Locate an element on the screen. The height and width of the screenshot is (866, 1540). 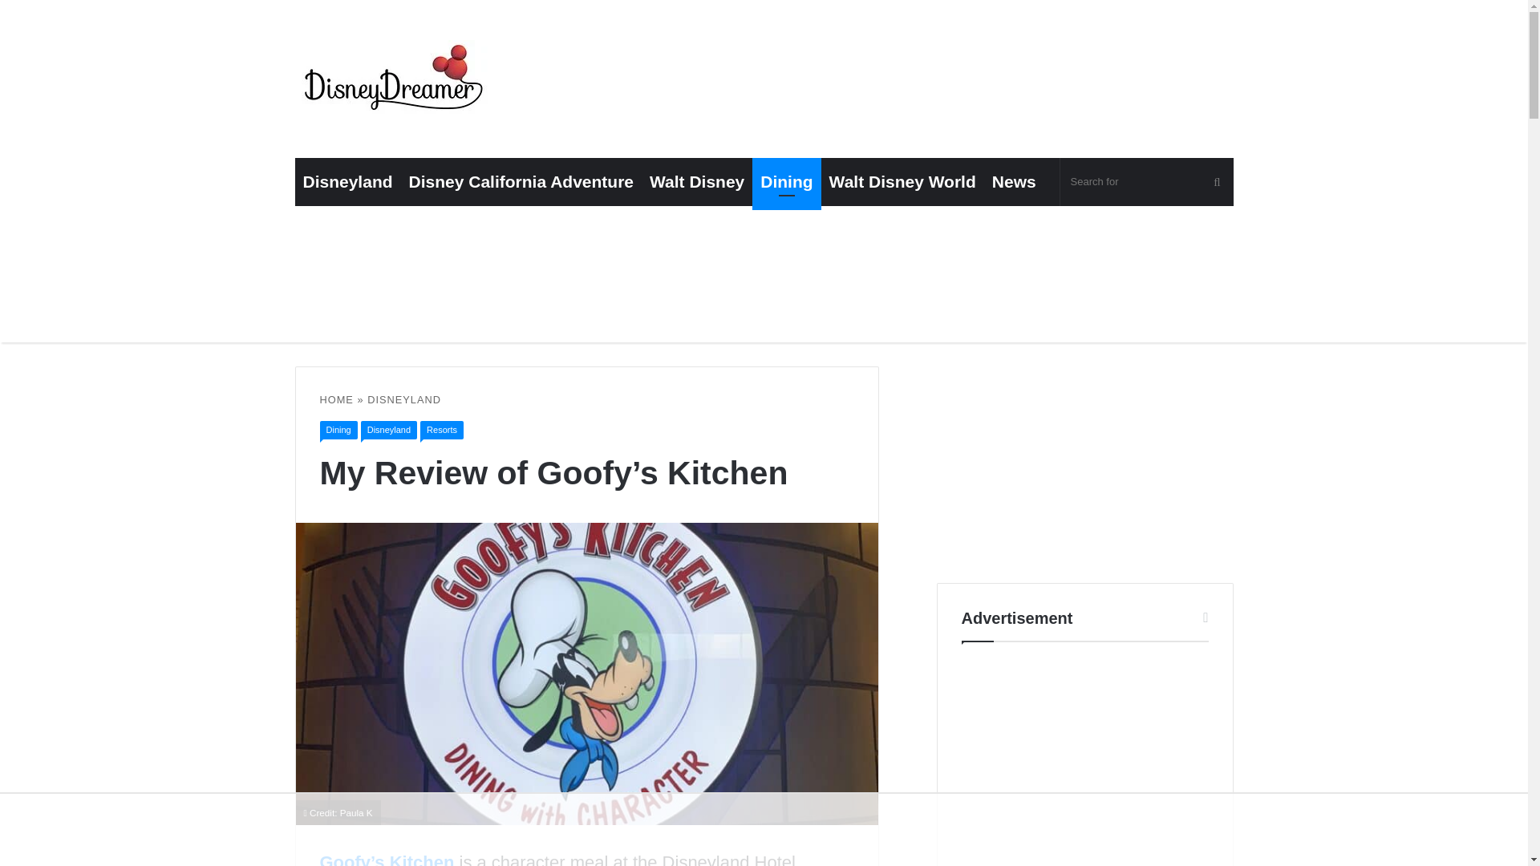
Disneyland is located at coordinates (388, 430).